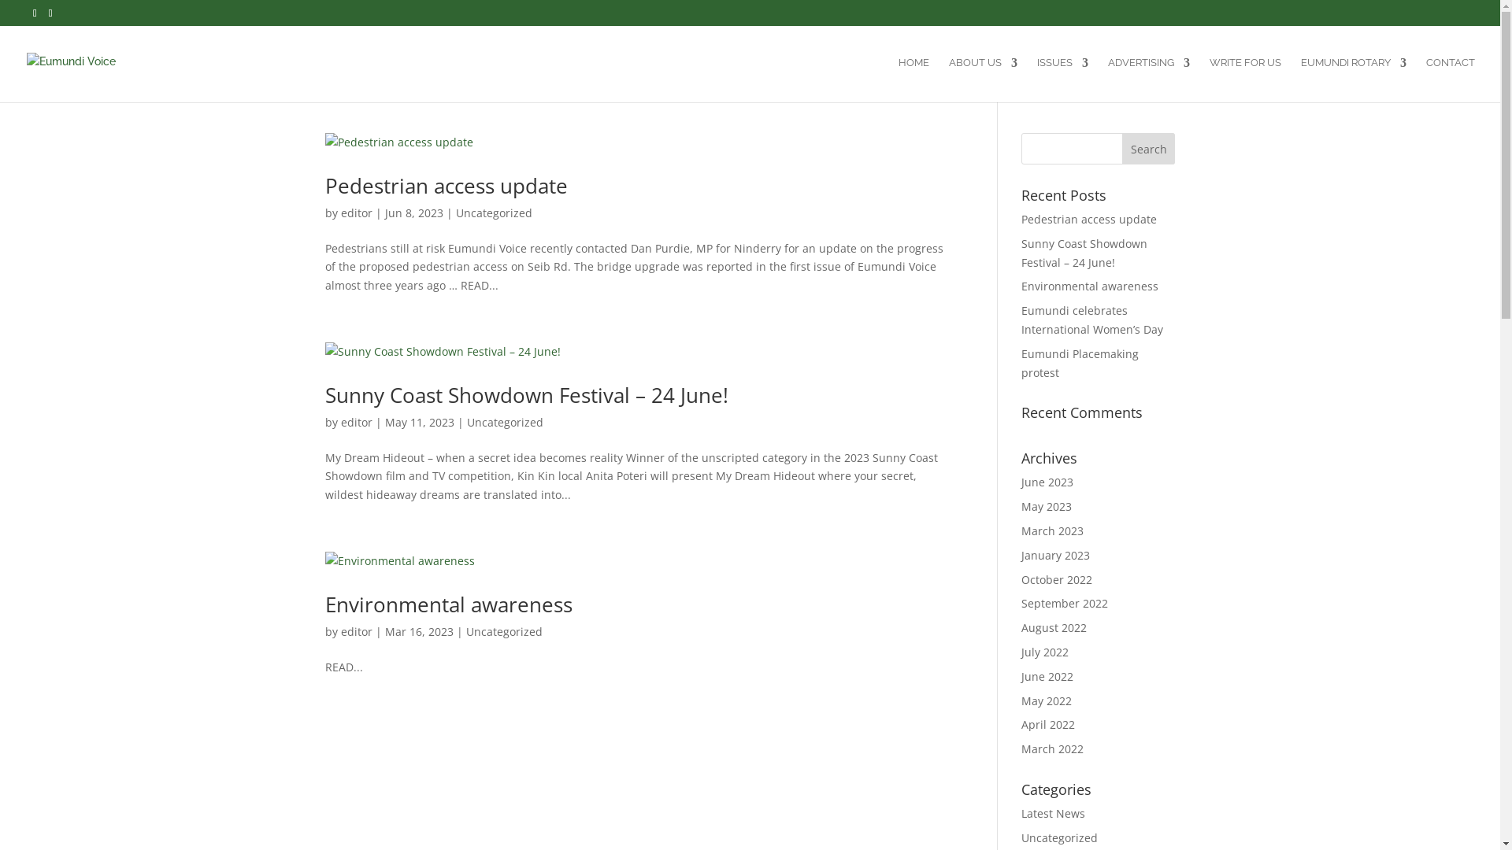 This screenshot has height=850, width=1512. I want to click on Pedestrian access update, so click(446, 186).